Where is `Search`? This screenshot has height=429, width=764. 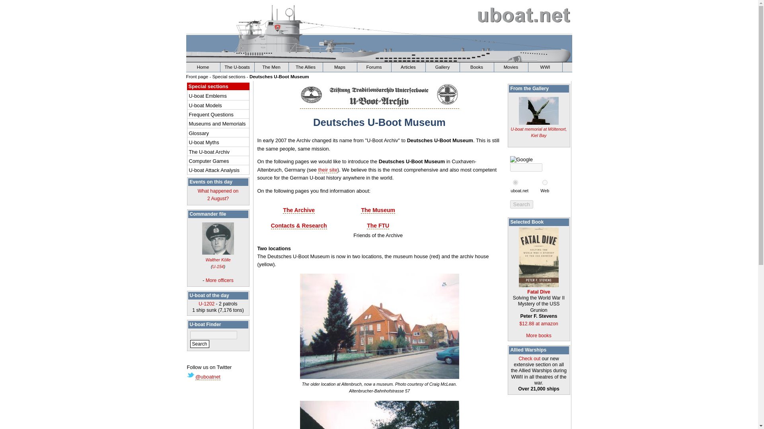
Search is located at coordinates (522, 204).